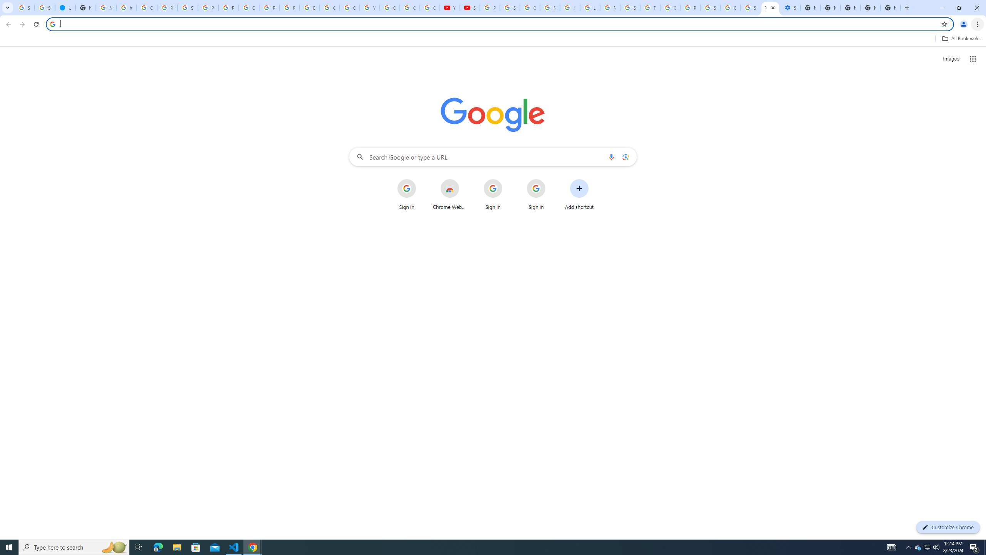 The image size is (986, 555). What do you see at coordinates (249, 8) in the screenshot?
I see `Create your Google Account` at bounding box center [249, 8].